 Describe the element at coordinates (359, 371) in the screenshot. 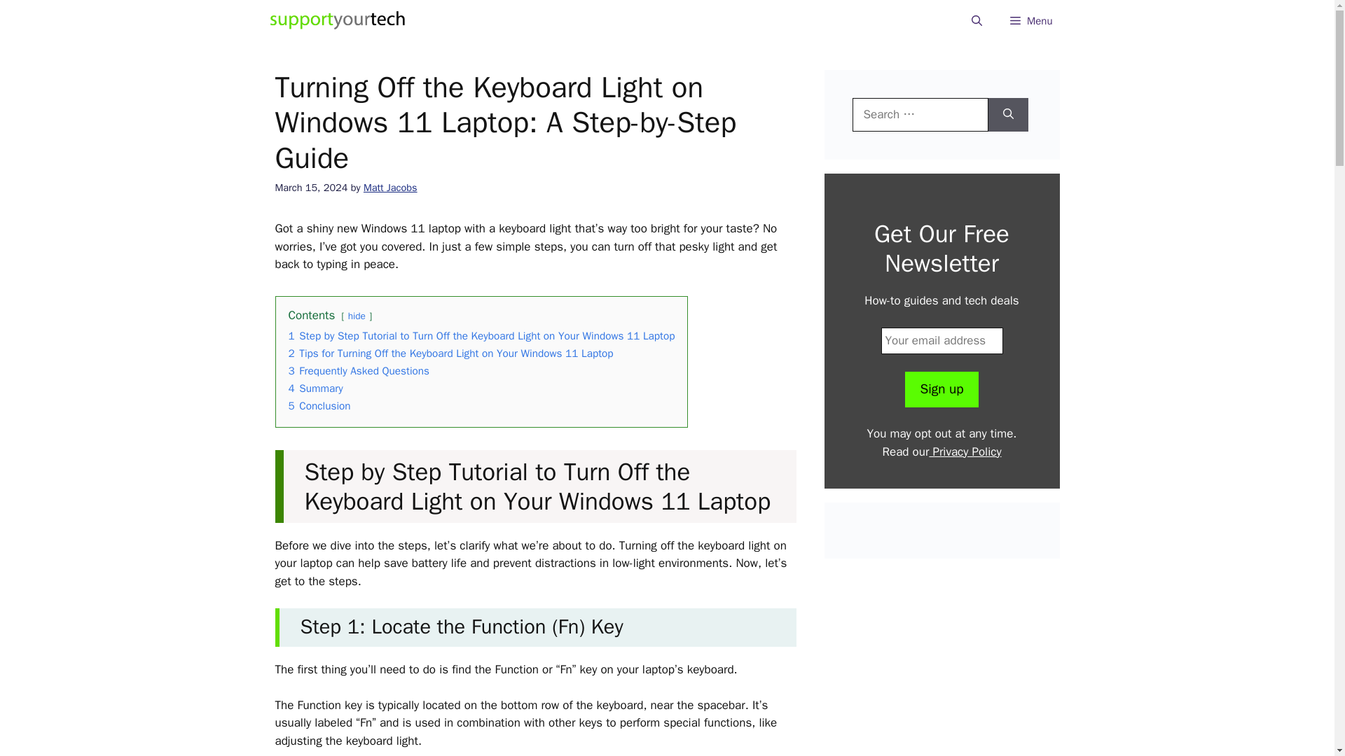

I see `3 Frequently Asked Questions` at that location.